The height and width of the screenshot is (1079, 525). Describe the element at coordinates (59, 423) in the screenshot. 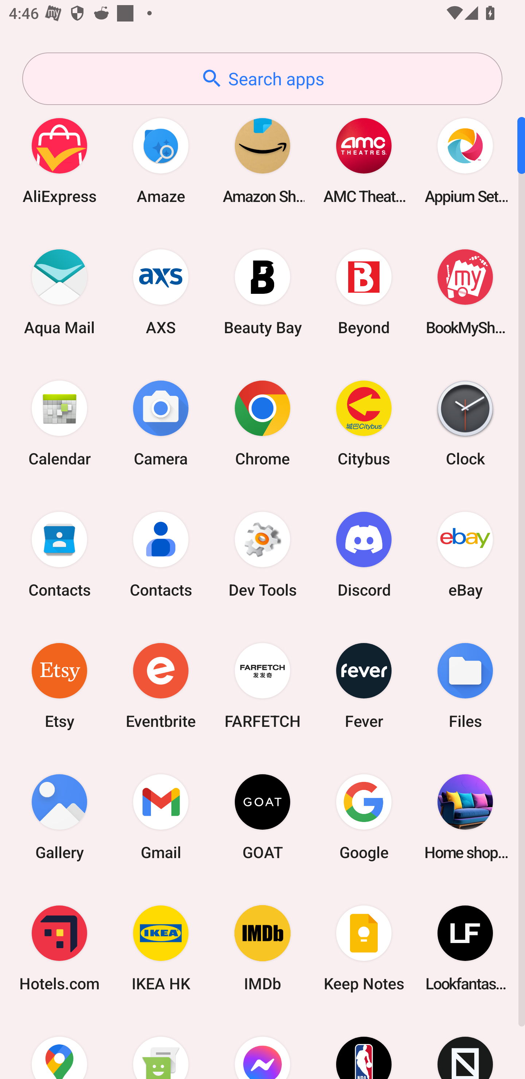

I see `Calendar` at that location.